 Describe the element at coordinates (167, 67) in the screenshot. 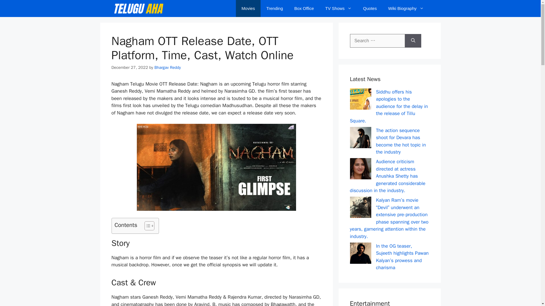

I see `Bhargav Reddy` at that location.